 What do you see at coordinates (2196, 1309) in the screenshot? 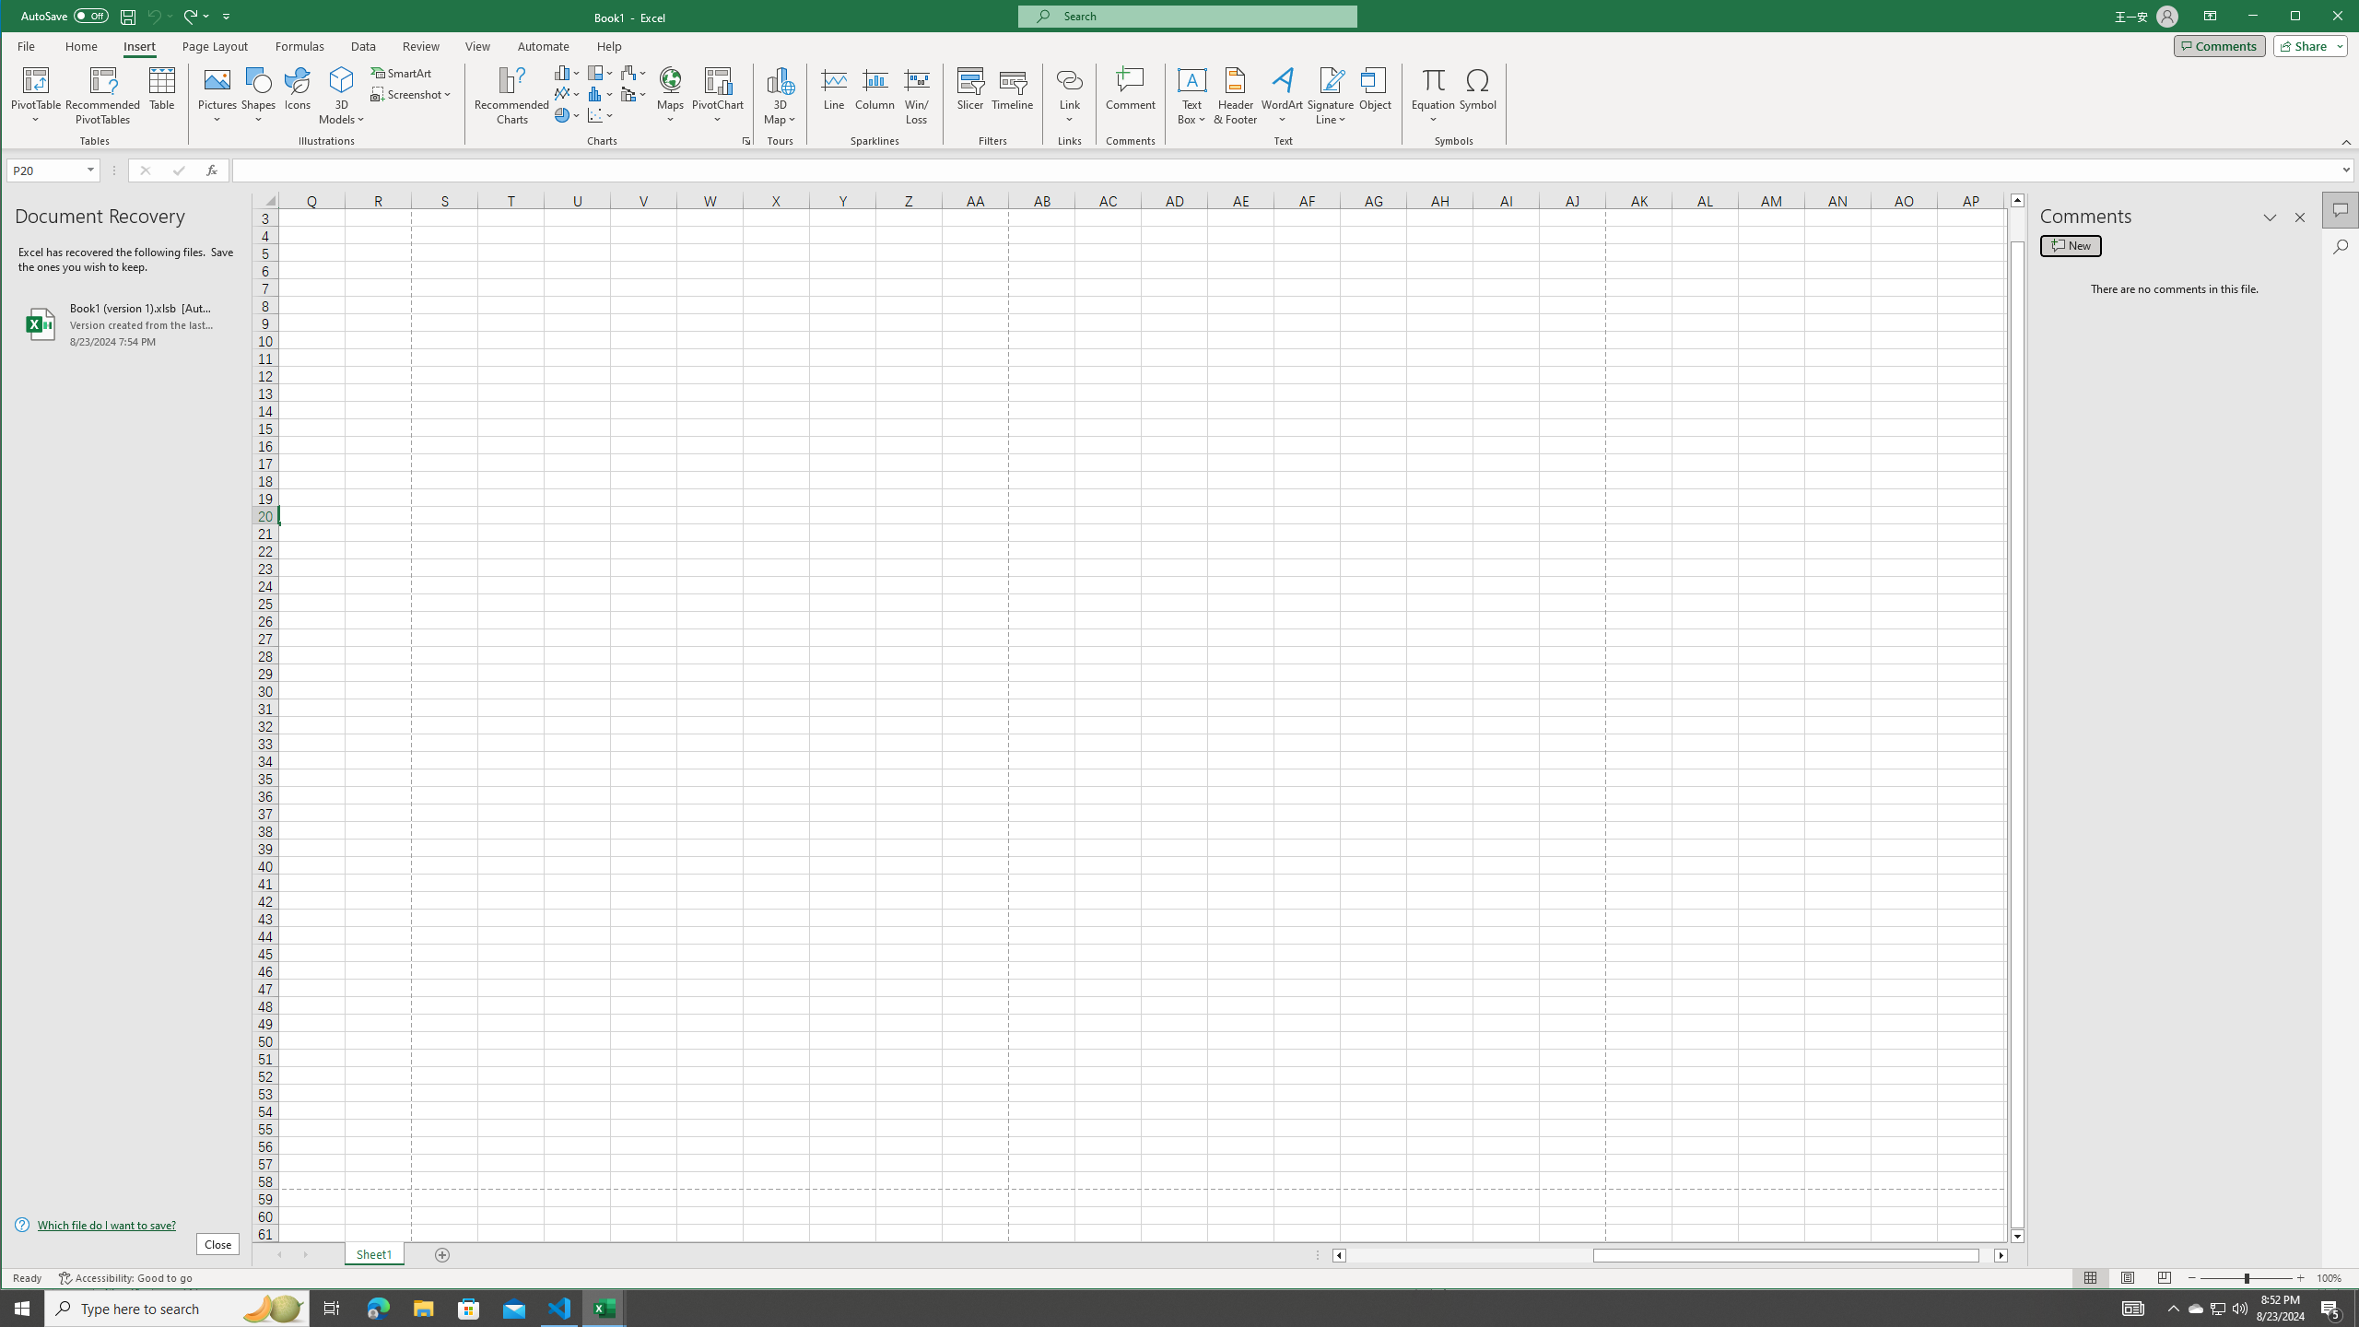
I see `Insert Combo Chart` at bounding box center [2196, 1309].